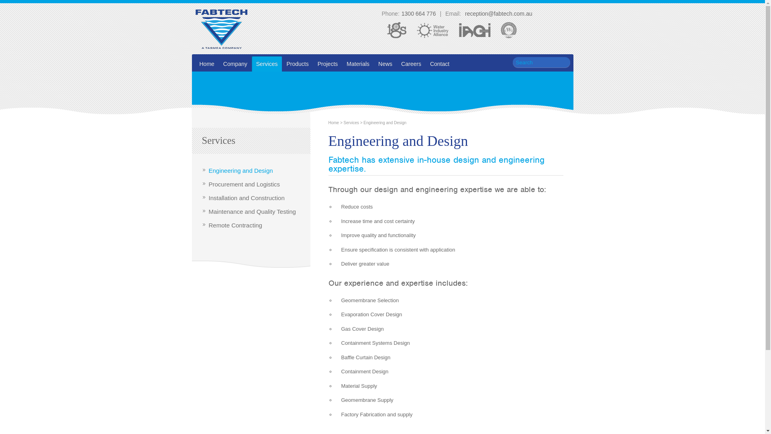 This screenshot has height=434, width=771. Describe the element at coordinates (235, 64) in the screenshot. I see `Company` at that location.